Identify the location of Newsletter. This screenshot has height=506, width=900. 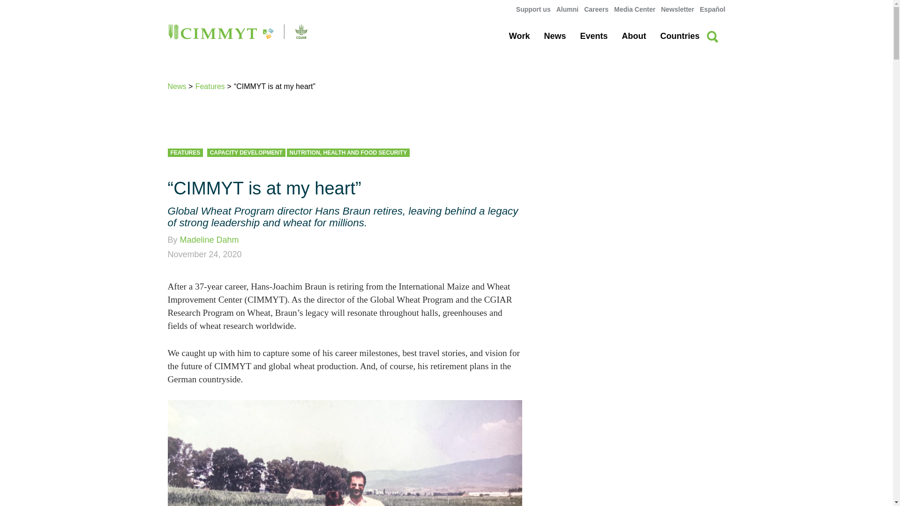
(677, 9).